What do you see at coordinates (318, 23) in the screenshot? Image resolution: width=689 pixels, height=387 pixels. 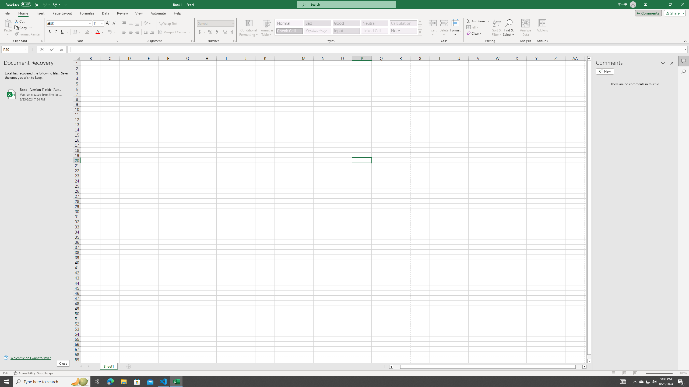 I see `Bad` at bounding box center [318, 23].